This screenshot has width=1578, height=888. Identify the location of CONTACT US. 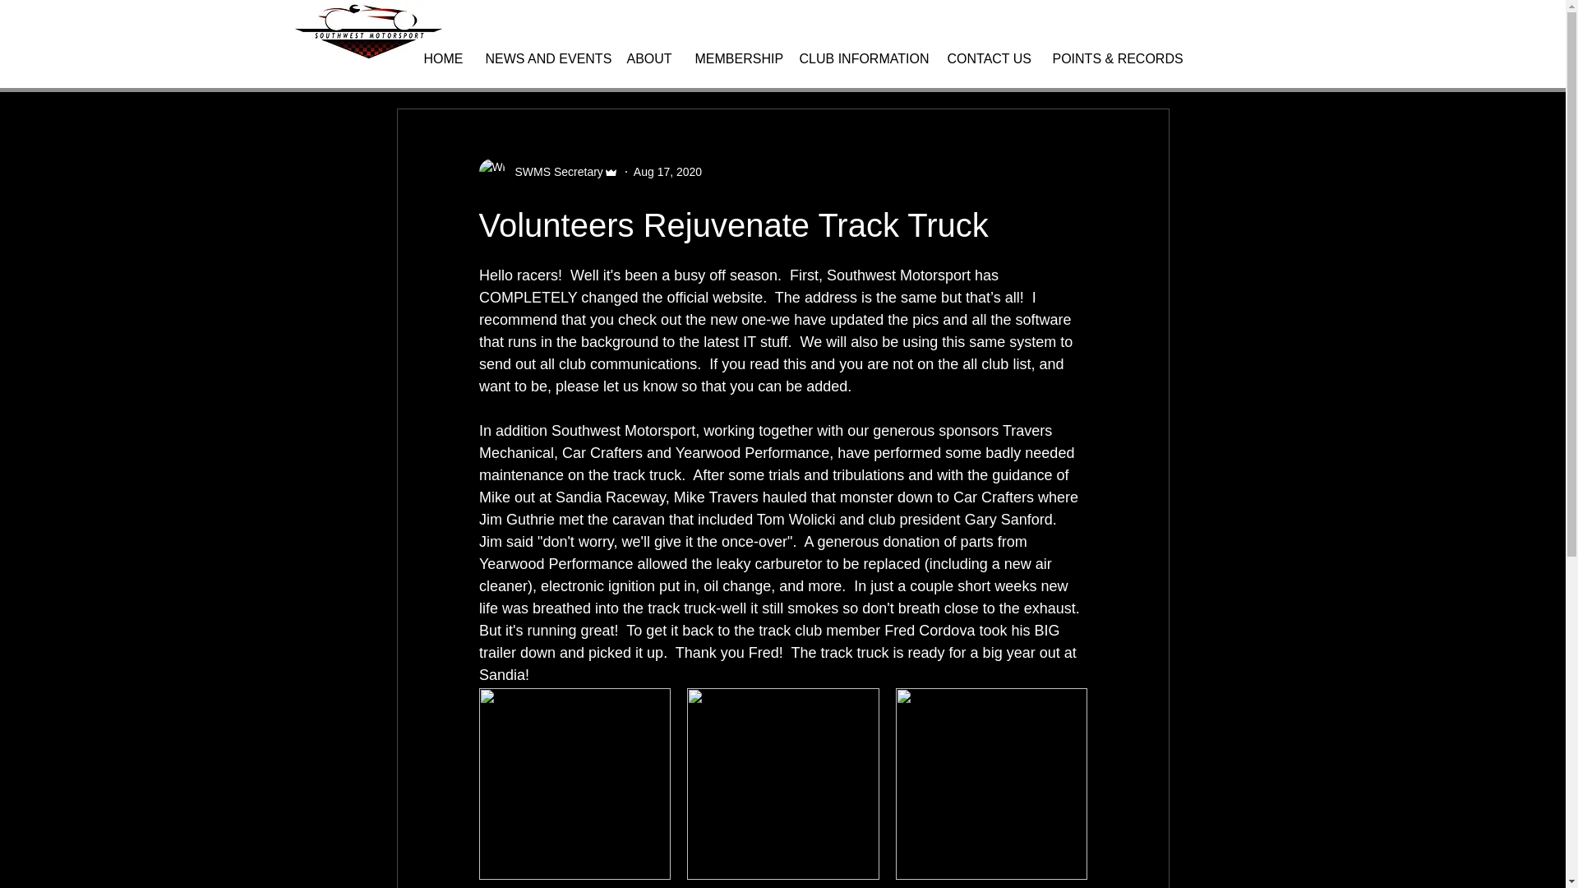
(988, 59).